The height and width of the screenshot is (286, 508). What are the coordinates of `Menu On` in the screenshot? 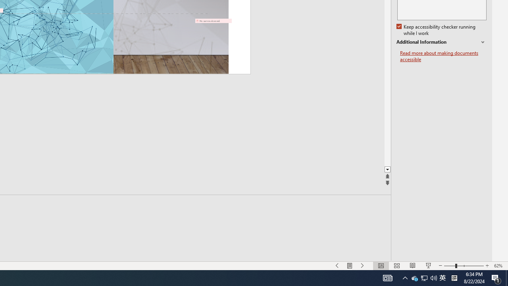 It's located at (350, 265).